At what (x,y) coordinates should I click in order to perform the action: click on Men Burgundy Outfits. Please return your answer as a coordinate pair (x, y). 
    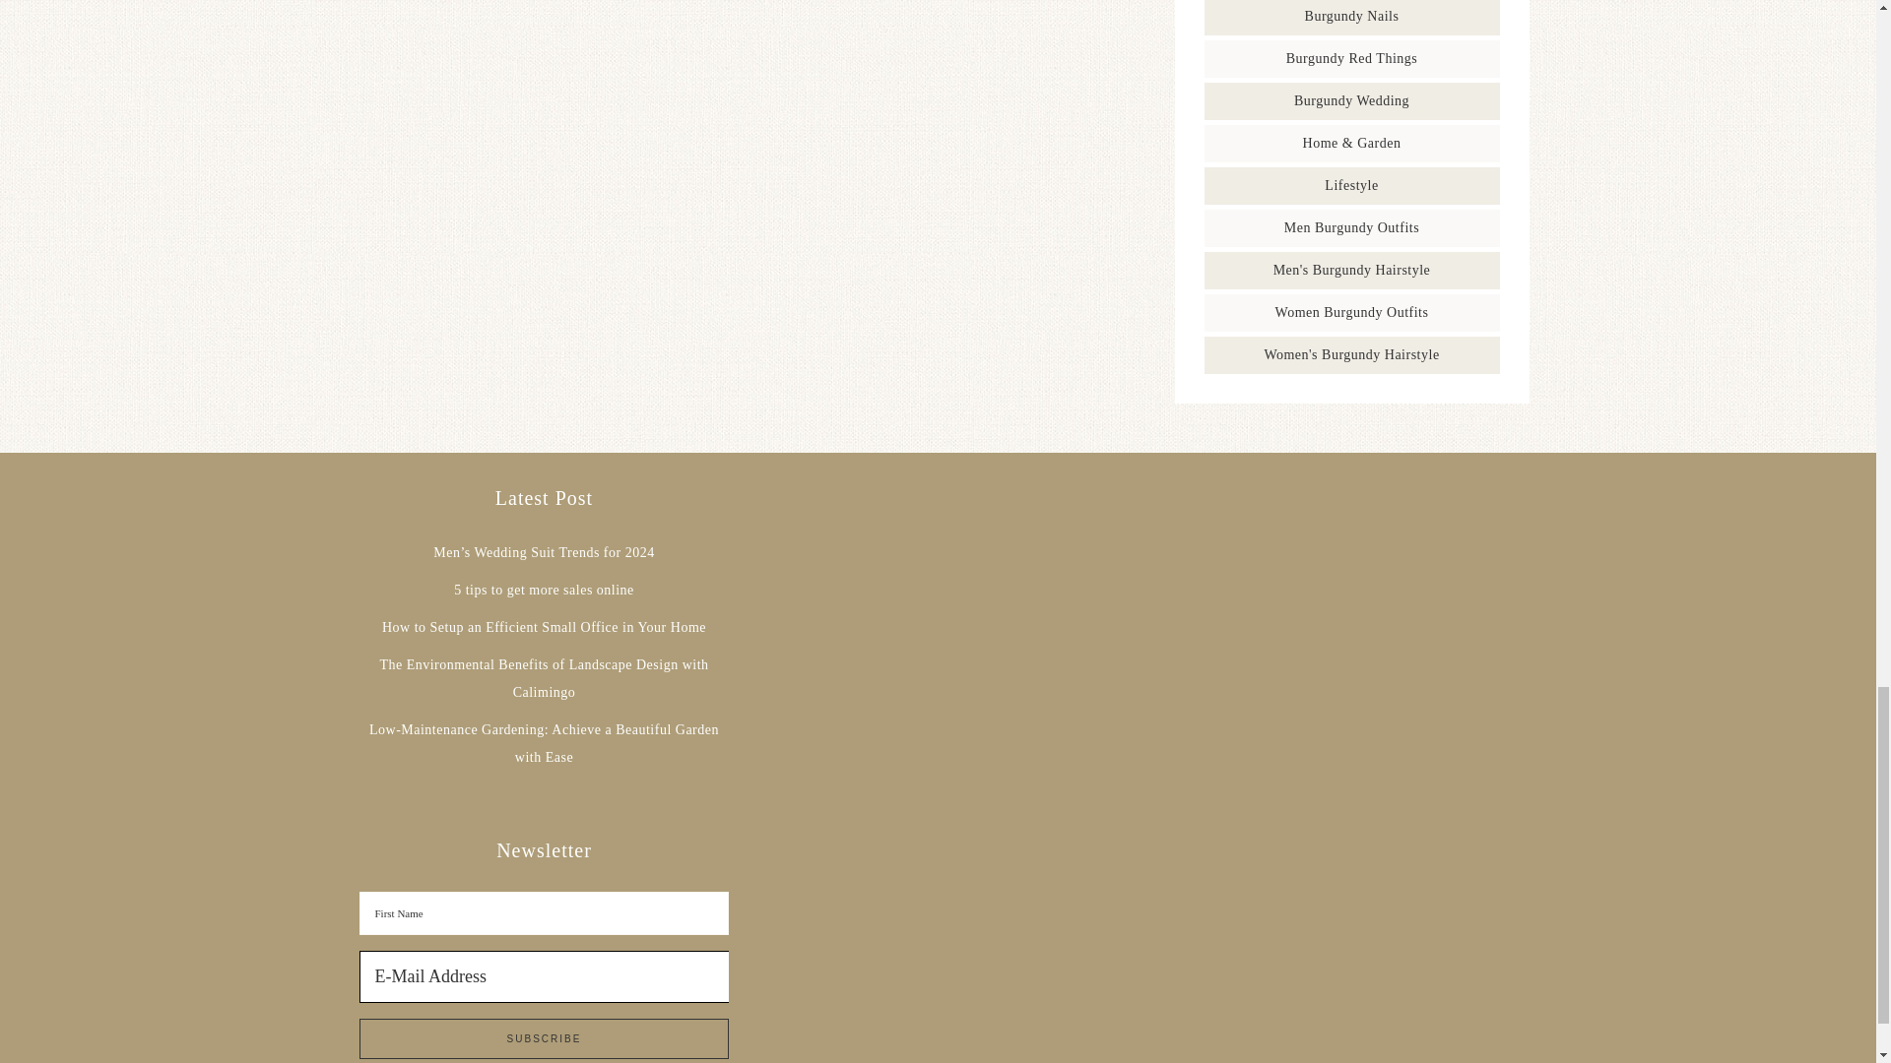
    Looking at the image, I should click on (1351, 226).